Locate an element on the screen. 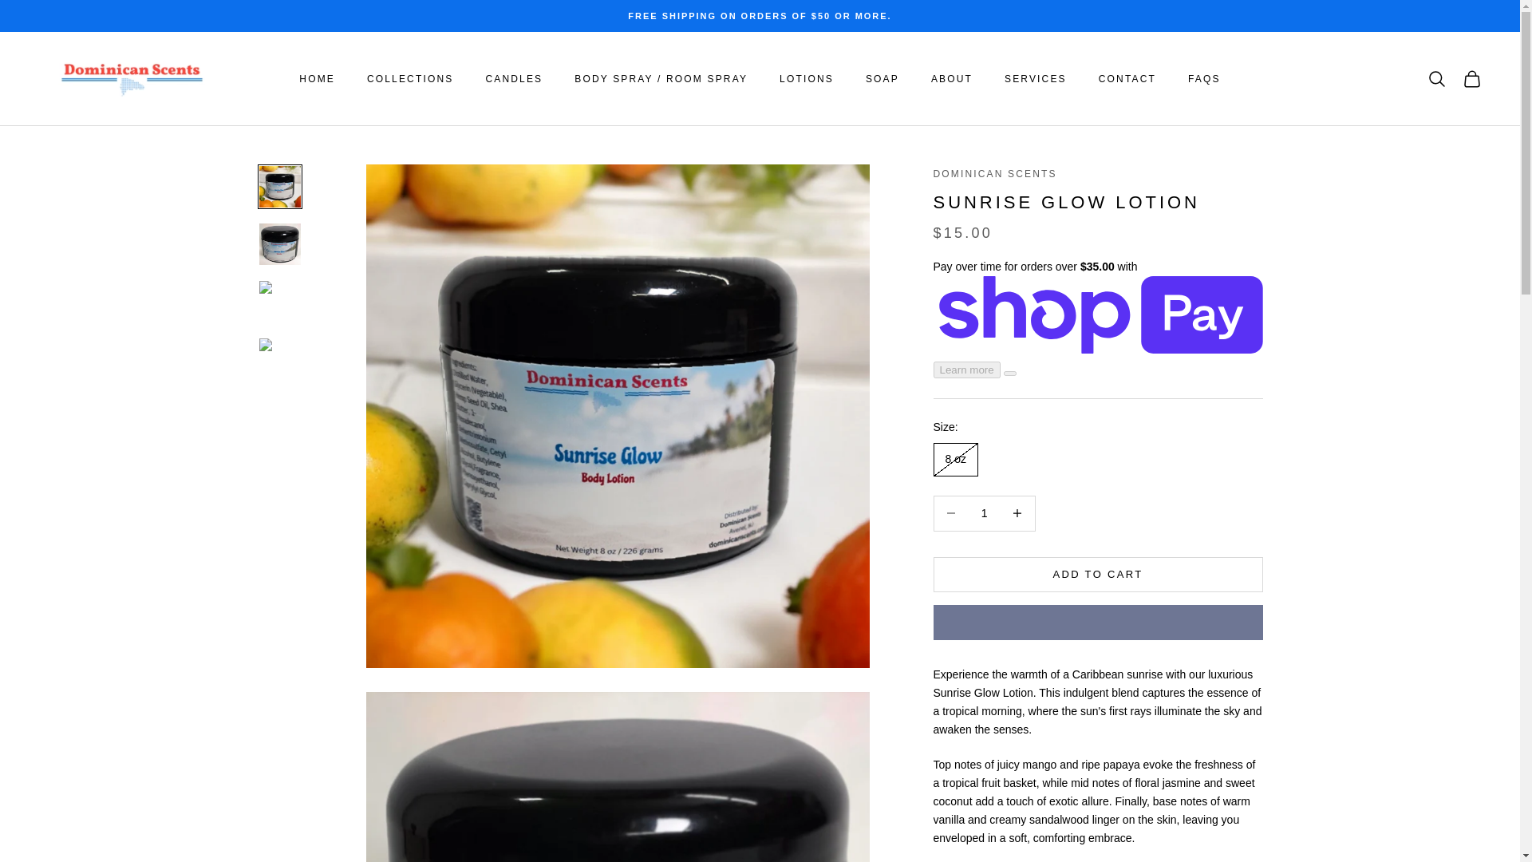  Open cart is located at coordinates (1471, 79).